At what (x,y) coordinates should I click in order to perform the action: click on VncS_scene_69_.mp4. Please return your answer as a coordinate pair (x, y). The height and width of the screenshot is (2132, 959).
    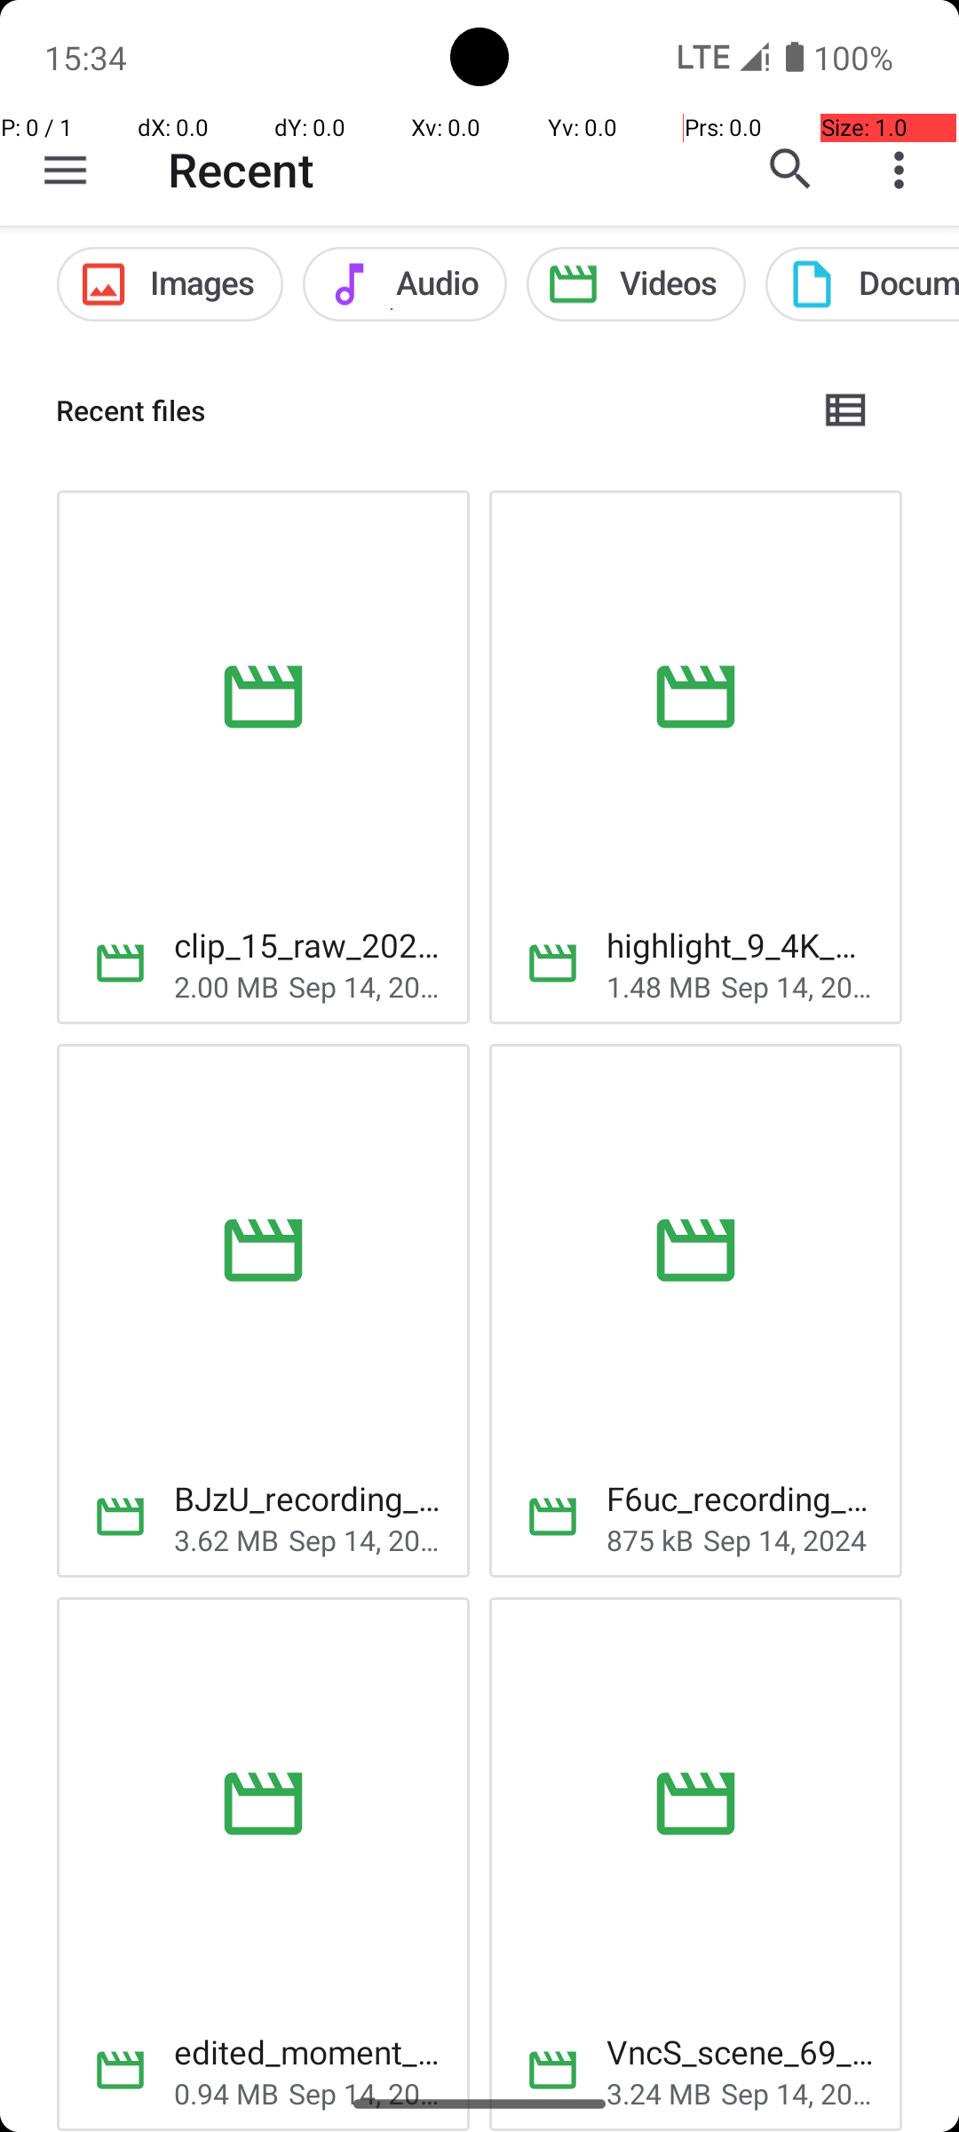
    Looking at the image, I should click on (741, 2052).